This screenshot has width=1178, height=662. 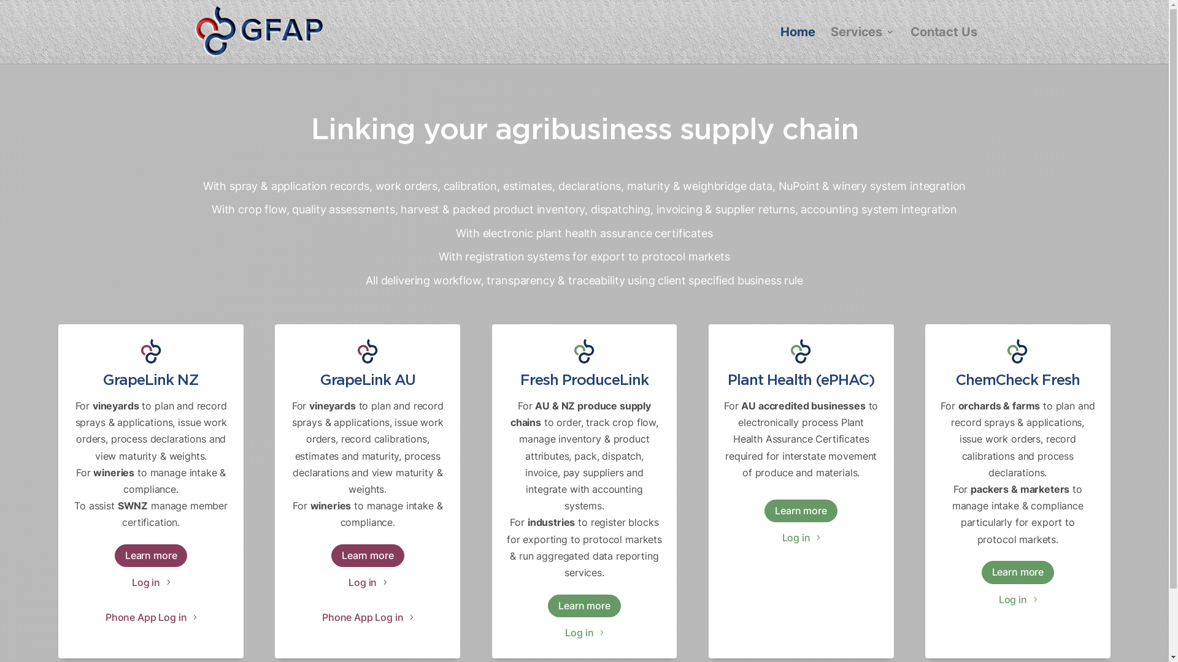 I want to click on Log in, so click(x=151, y=582).